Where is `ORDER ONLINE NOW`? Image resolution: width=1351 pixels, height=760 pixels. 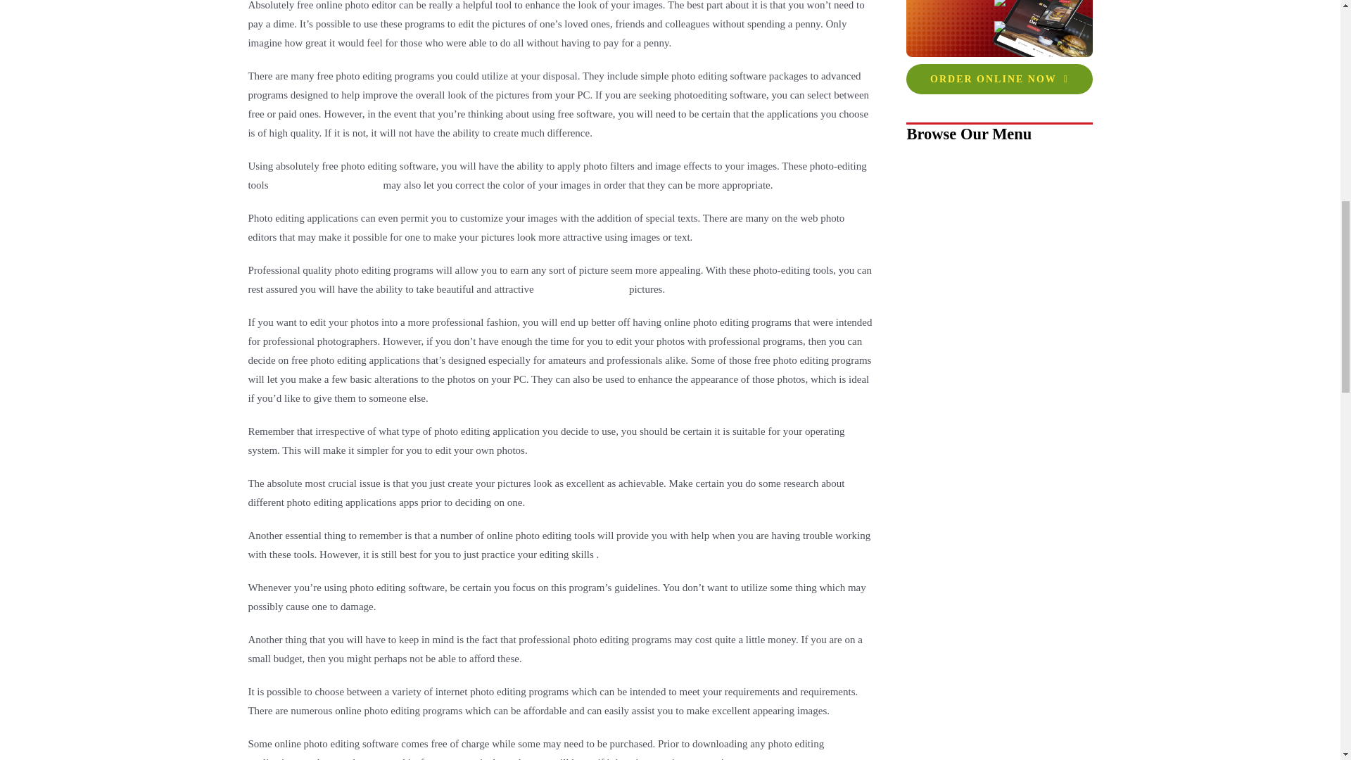
ORDER ONLINE NOW is located at coordinates (999, 77).